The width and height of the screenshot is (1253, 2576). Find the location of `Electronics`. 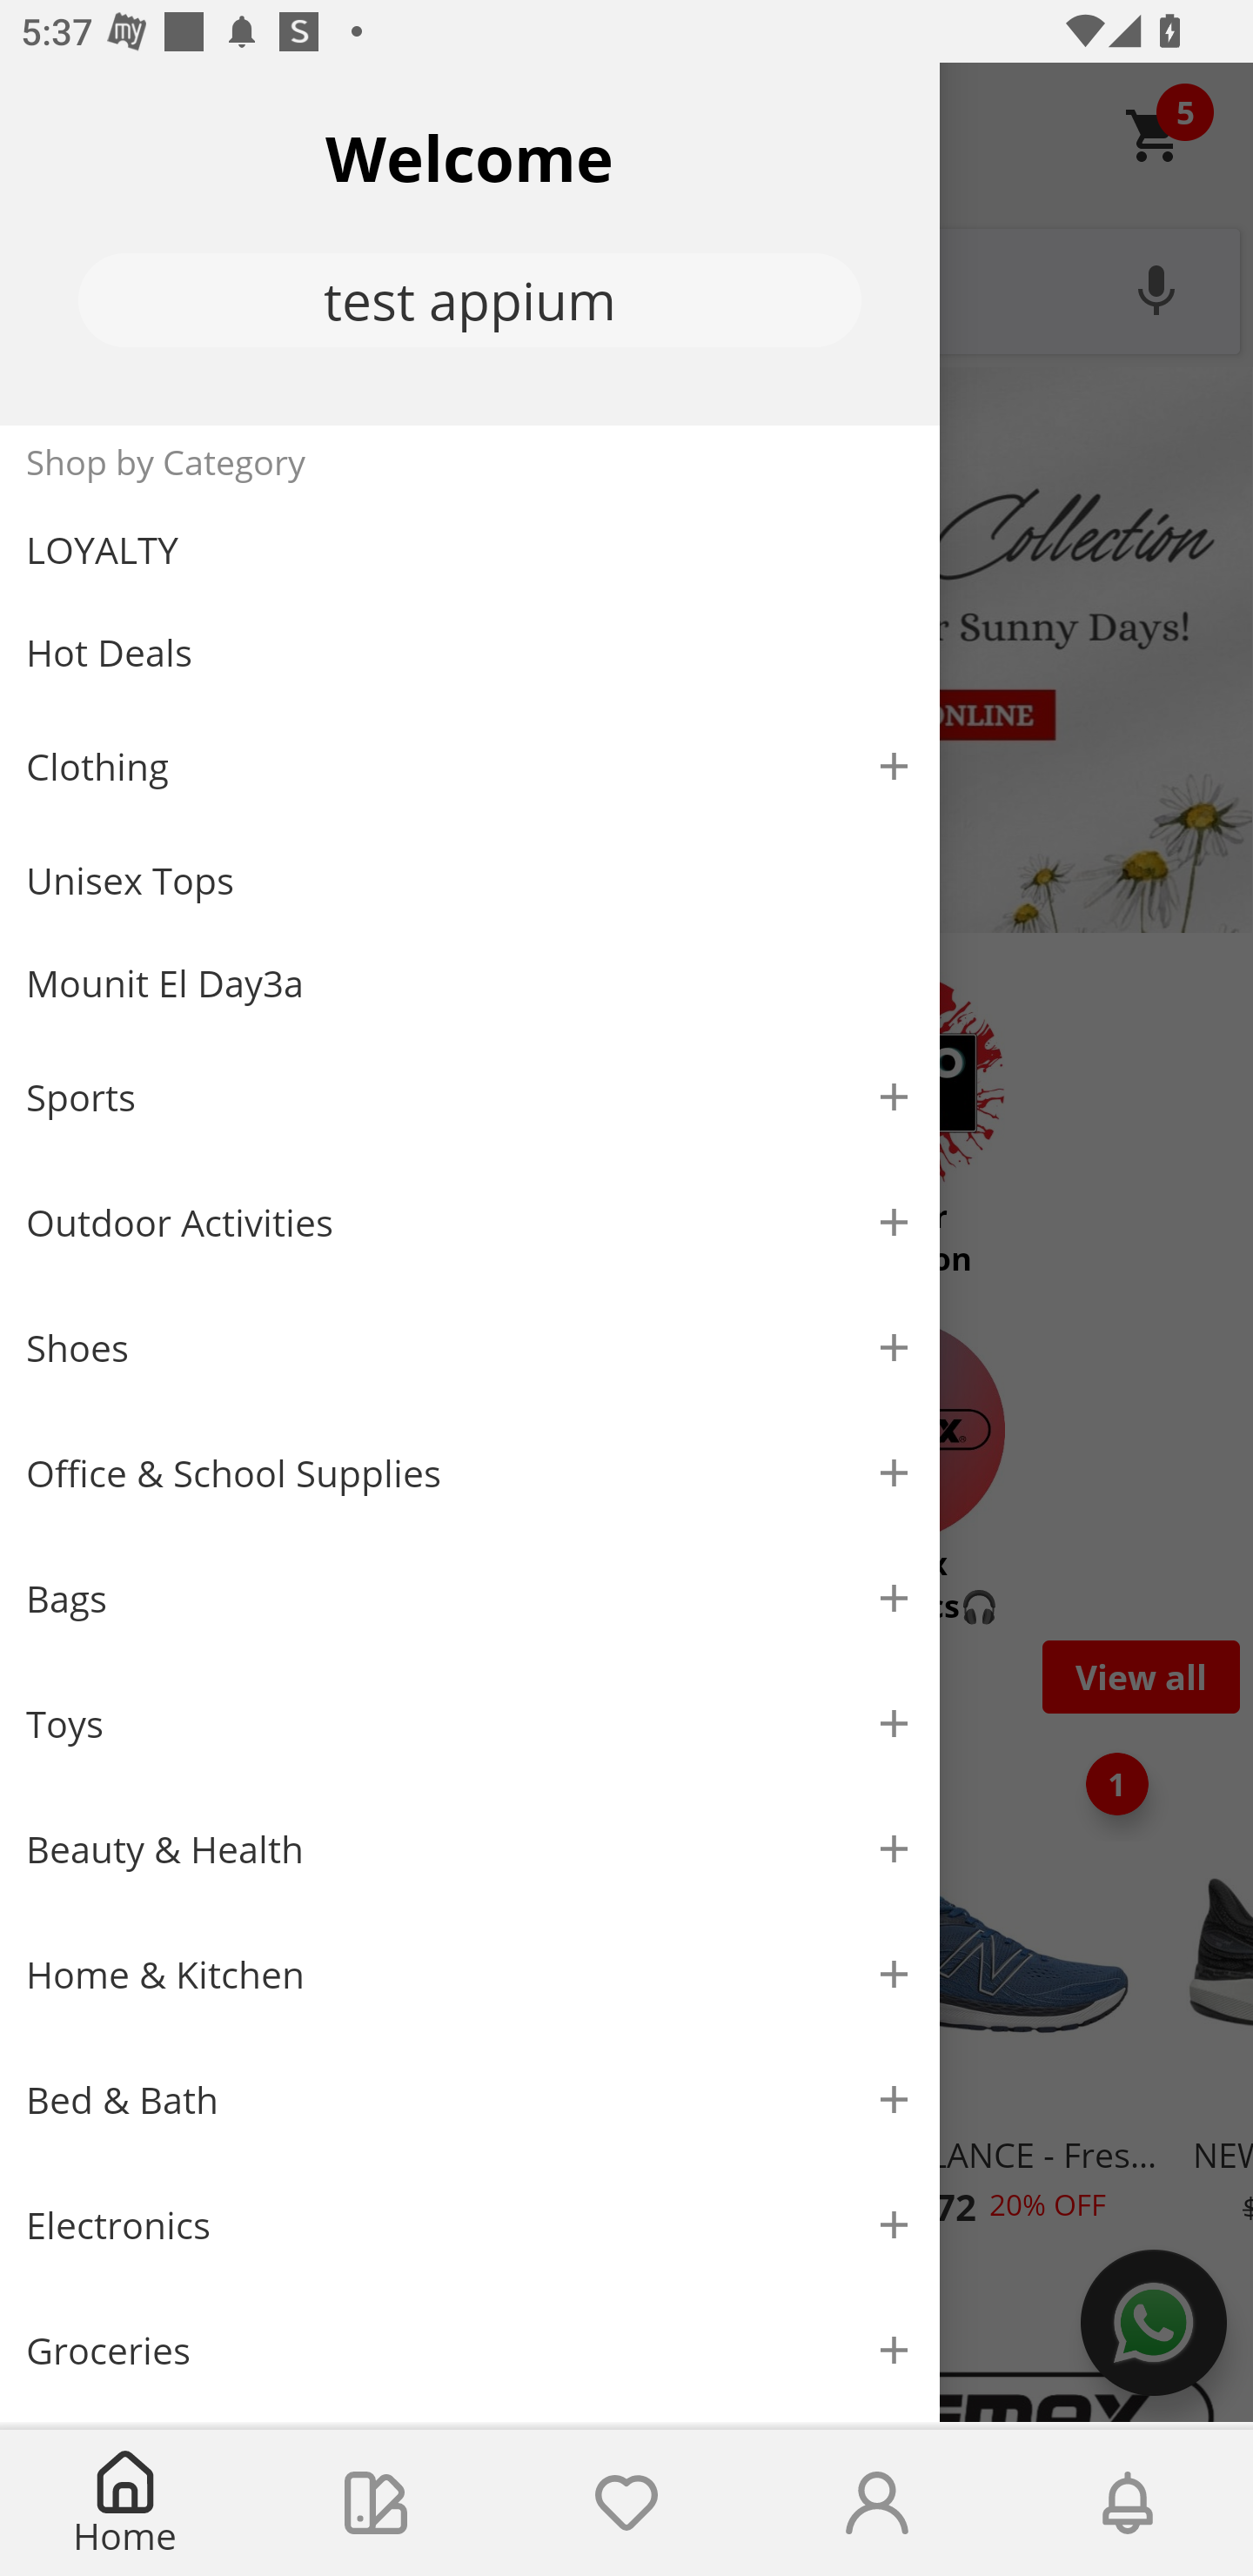

Electronics is located at coordinates (470, 2225).